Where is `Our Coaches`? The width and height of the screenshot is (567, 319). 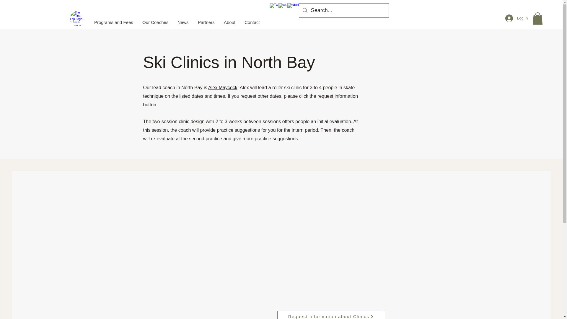
Our Coaches is located at coordinates (155, 22).